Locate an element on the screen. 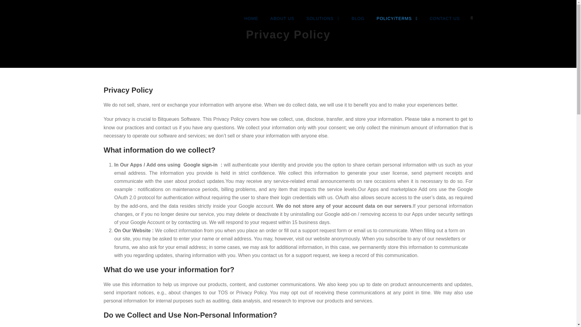 The width and height of the screenshot is (581, 327). SOLUTIONS is located at coordinates (323, 20).